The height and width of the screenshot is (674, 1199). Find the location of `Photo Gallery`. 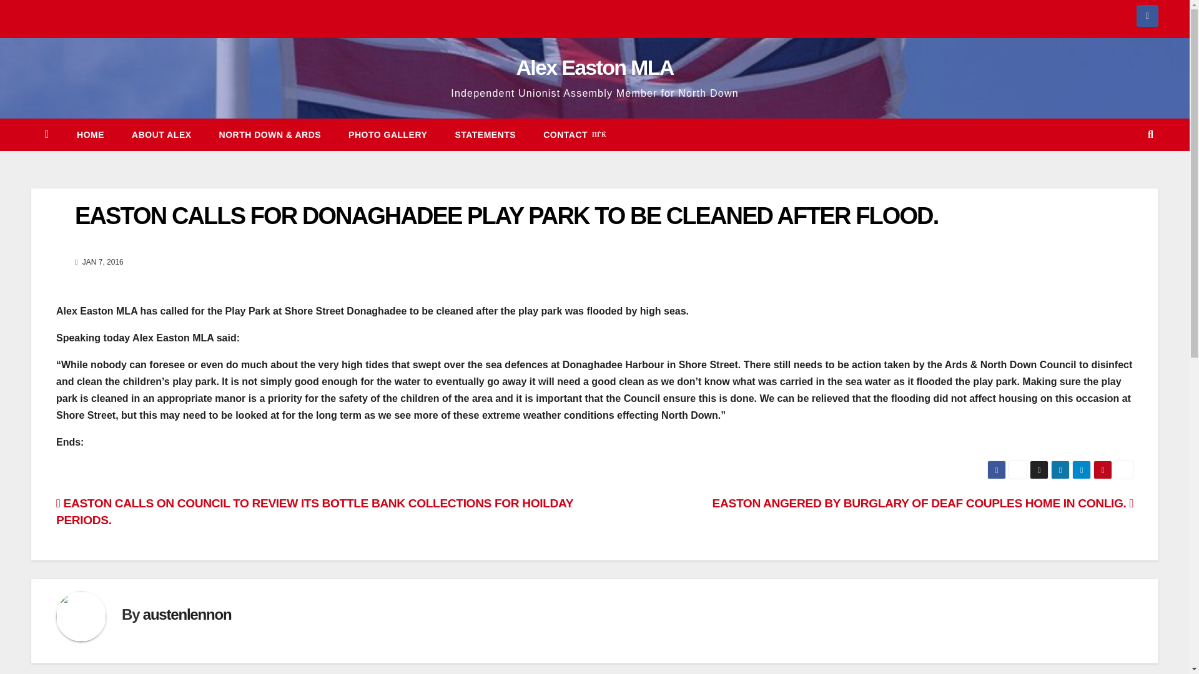

Photo Gallery is located at coordinates (387, 135).